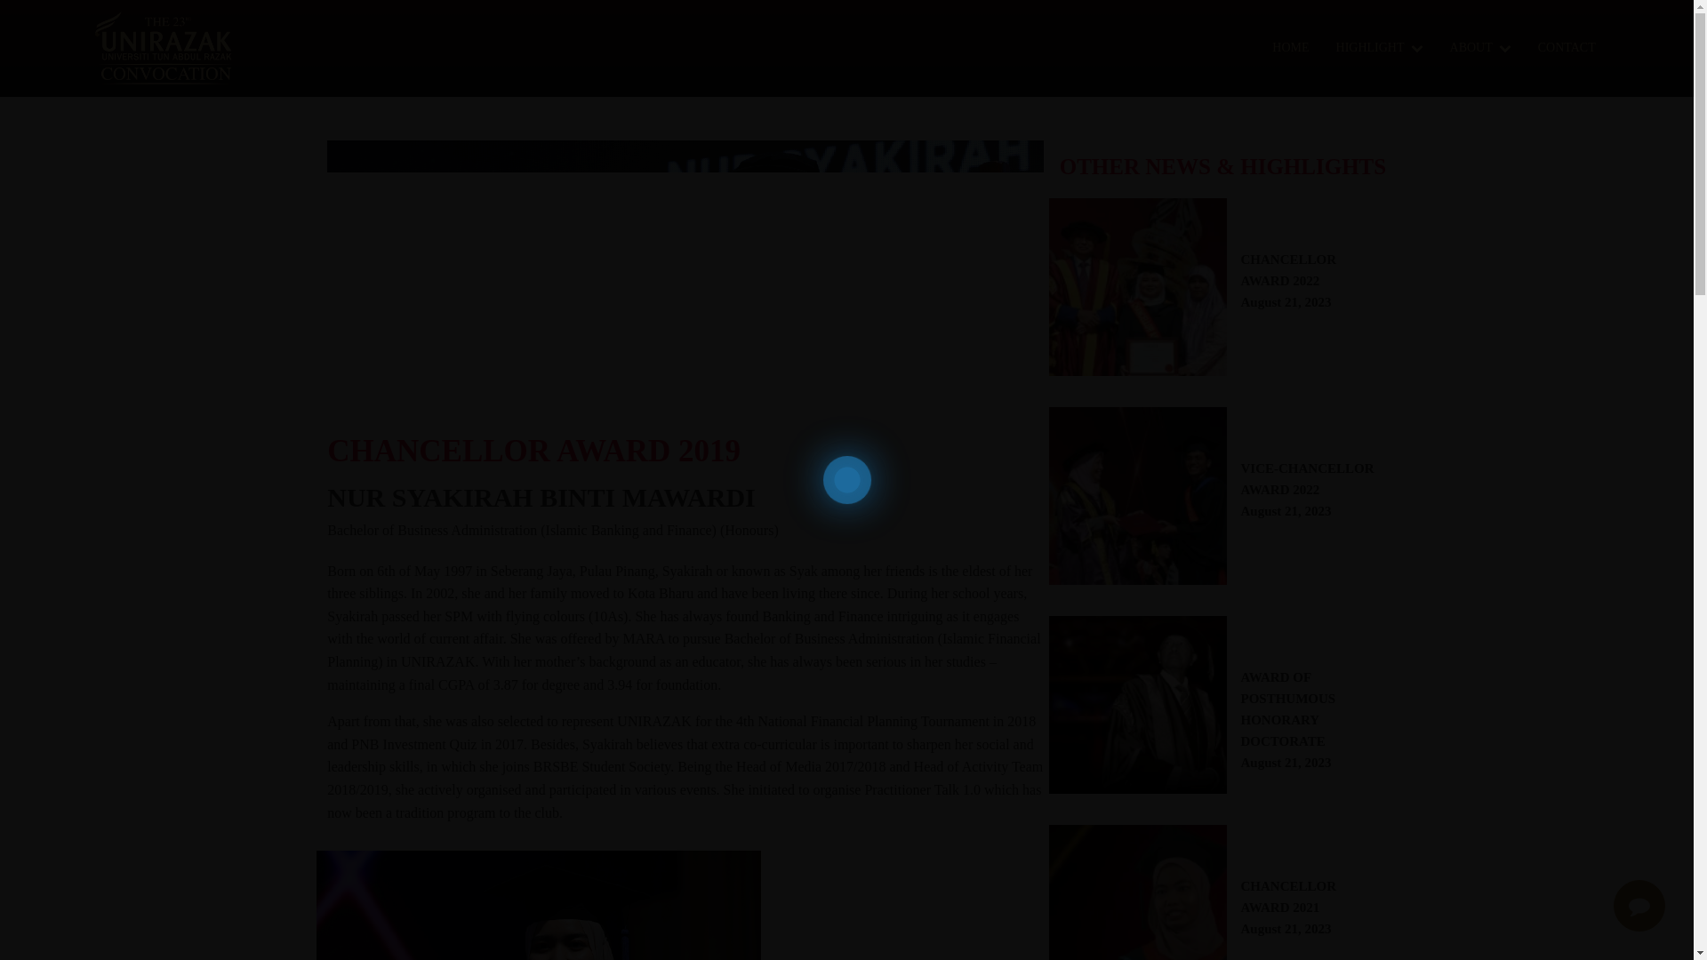  I want to click on CONTACT, so click(1300, 501).